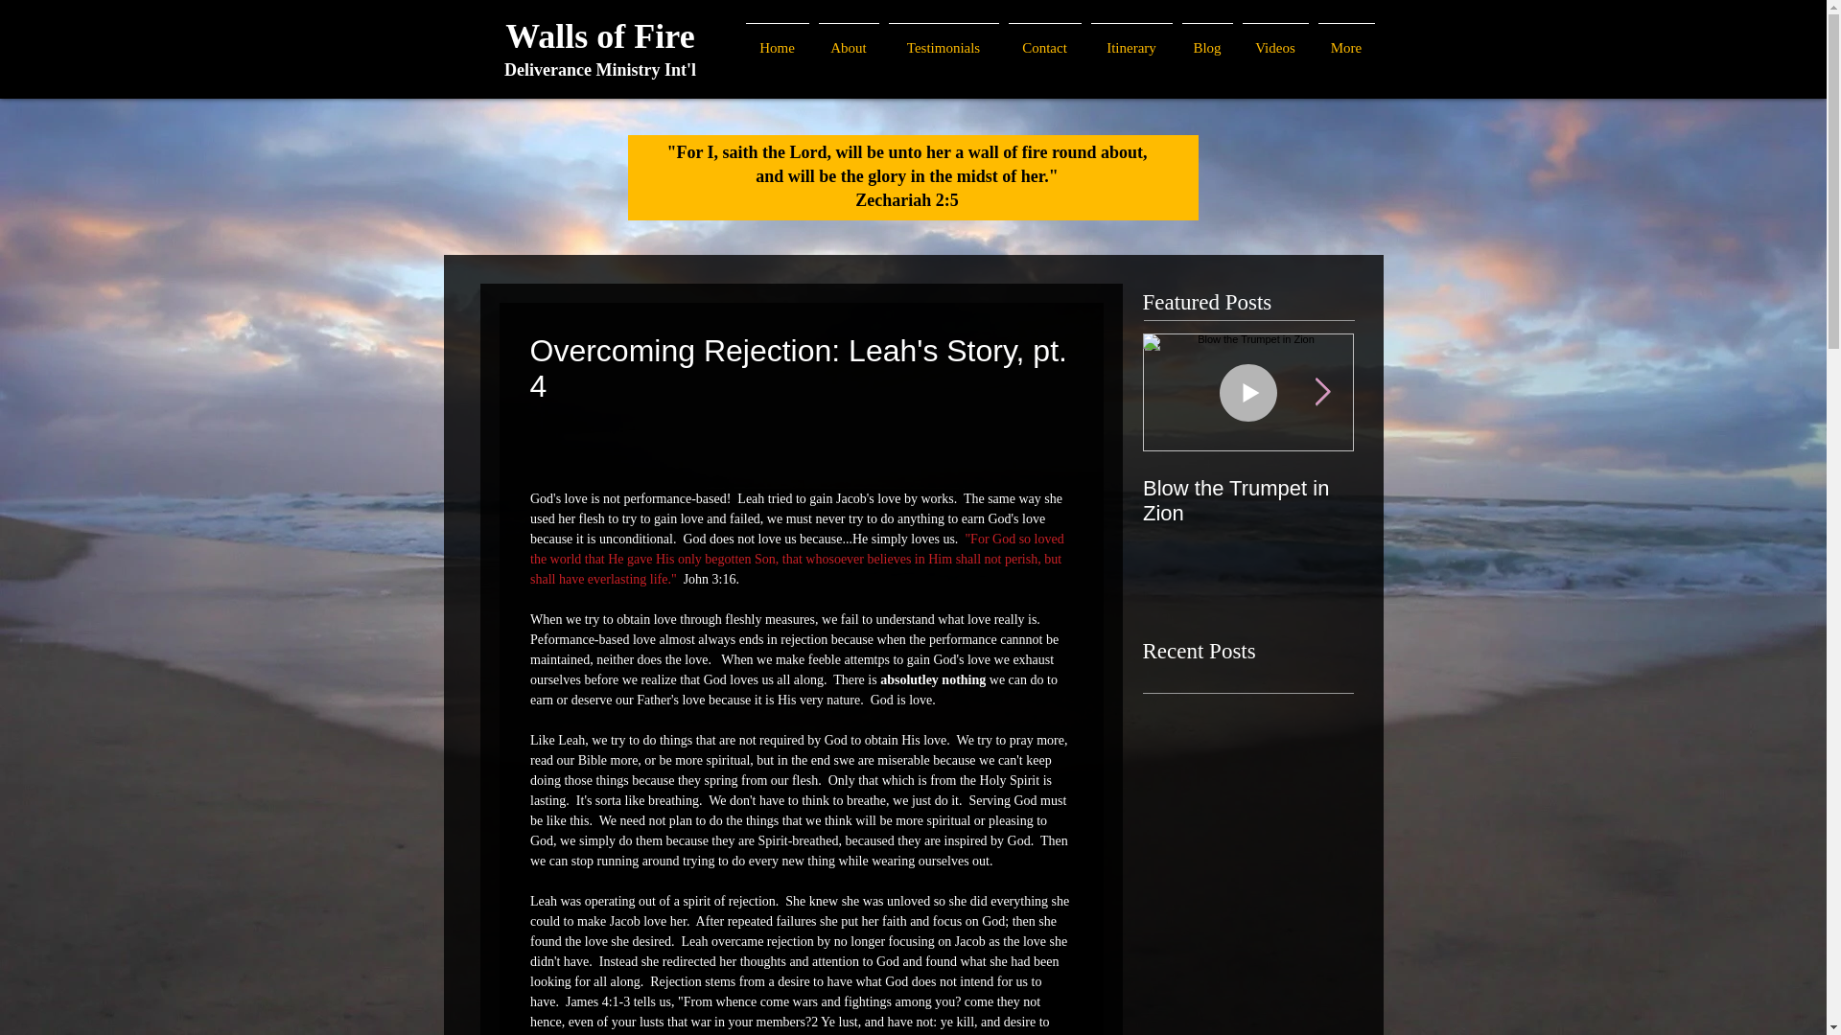  What do you see at coordinates (1207, 39) in the screenshot?
I see `Blog` at bounding box center [1207, 39].